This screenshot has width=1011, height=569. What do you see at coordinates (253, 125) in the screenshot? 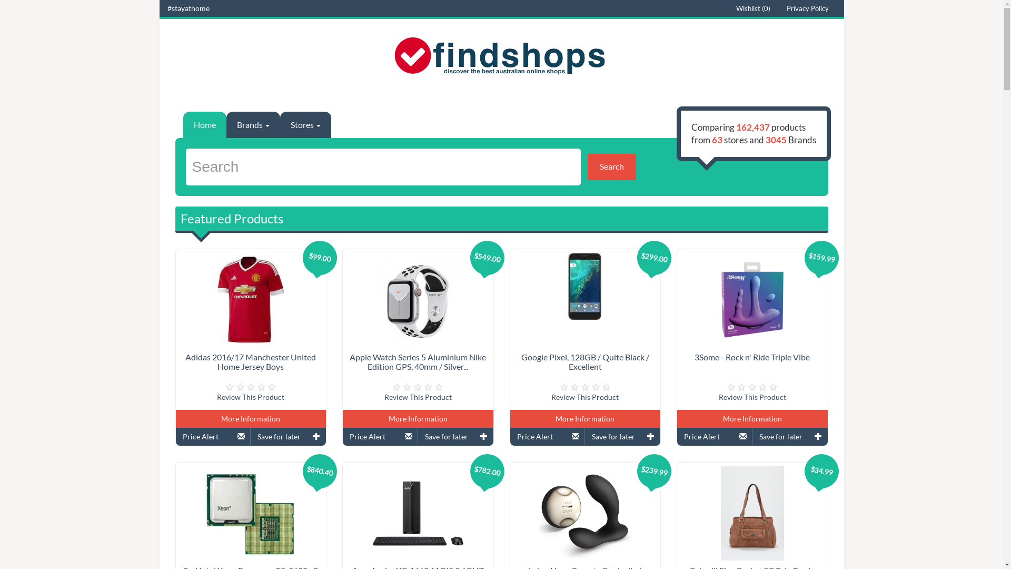
I see `Brands` at bounding box center [253, 125].